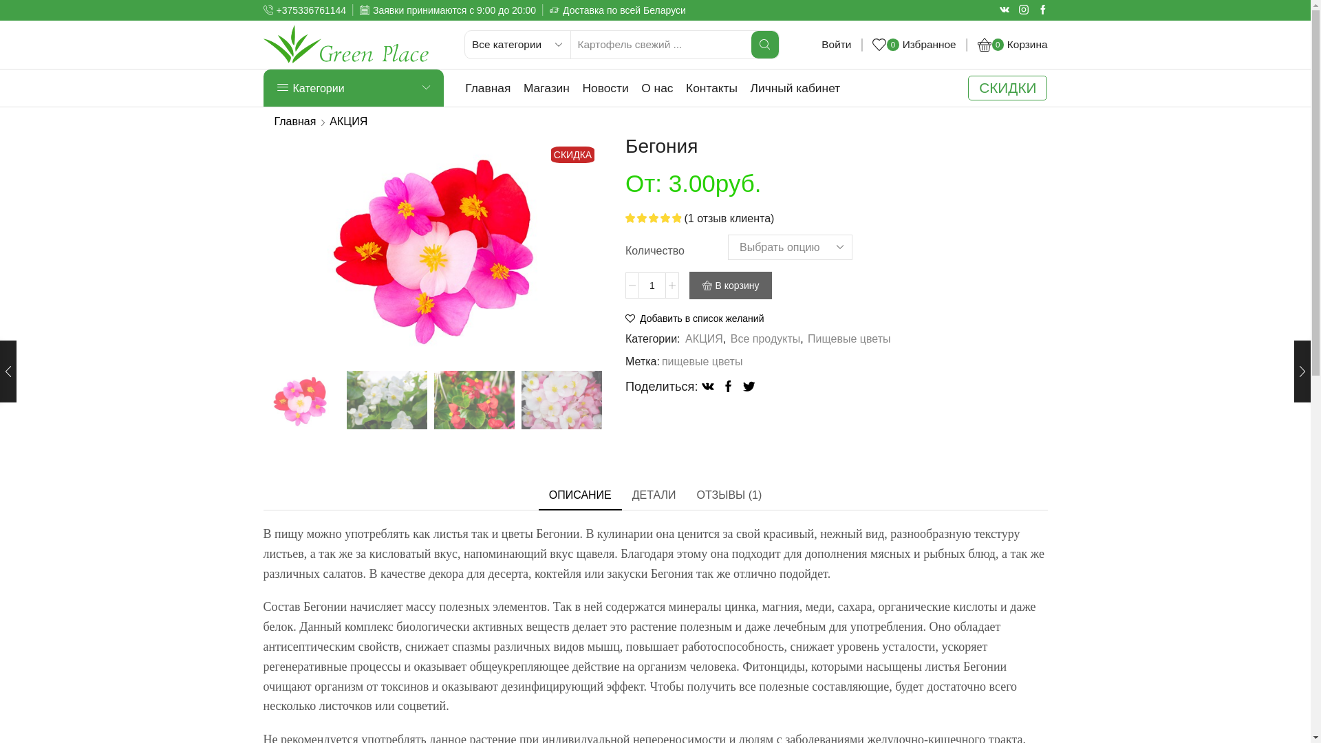 The image size is (1321, 743). What do you see at coordinates (475, 401) in the screenshot?
I see `DSC_8132.jpg` at bounding box center [475, 401].